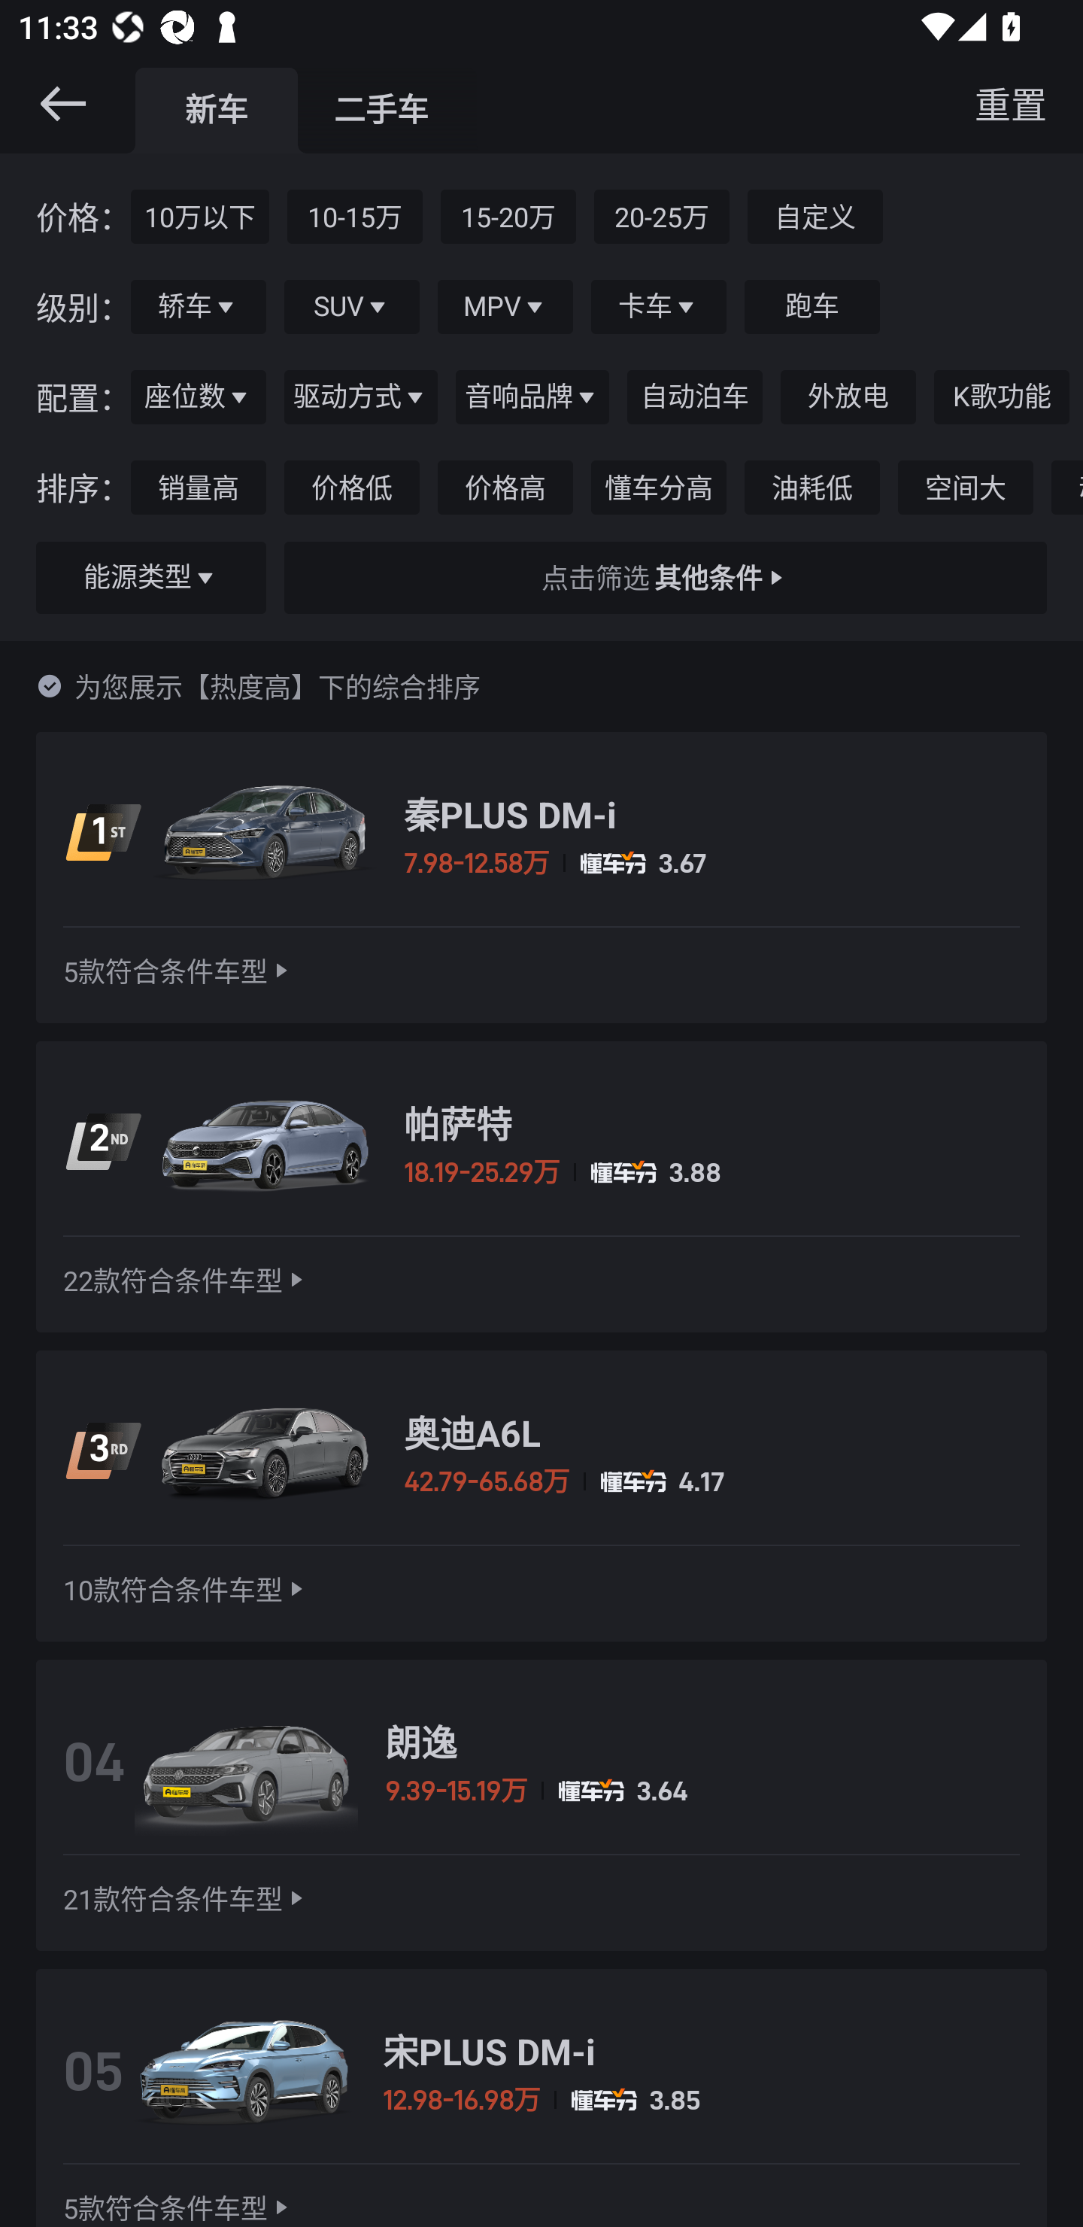  I want to click on 二手车, so click(381, 110).